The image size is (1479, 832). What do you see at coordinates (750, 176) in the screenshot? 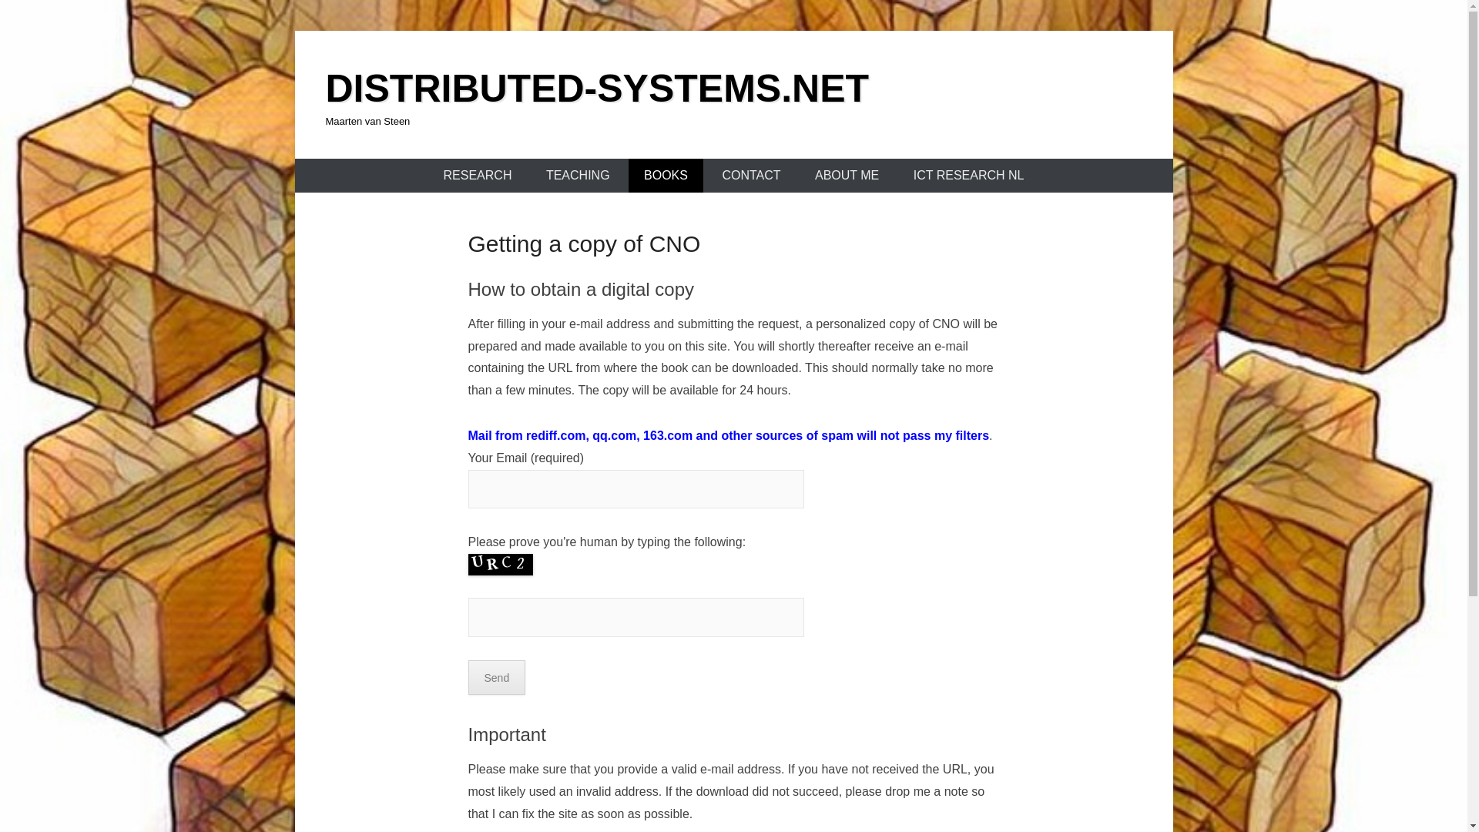
I see `CONTACT` at bounding box center [750, 176].